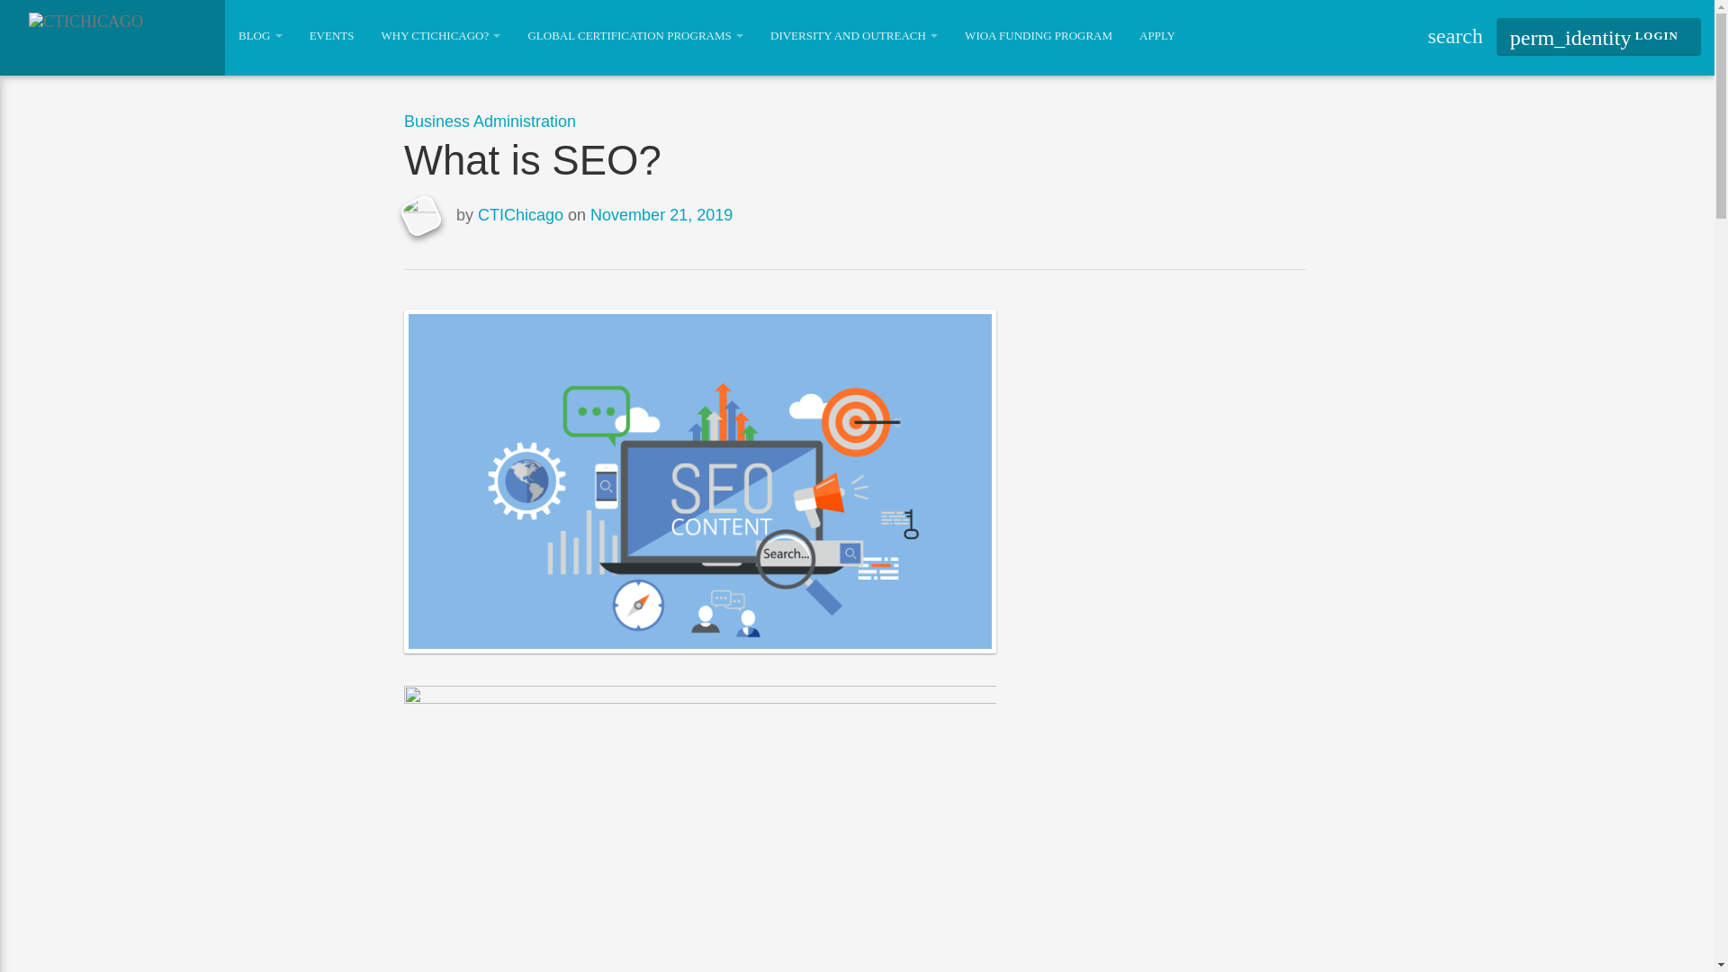 The image size is (1728, 972). I want to click on EVENTS, so click(331, 35).